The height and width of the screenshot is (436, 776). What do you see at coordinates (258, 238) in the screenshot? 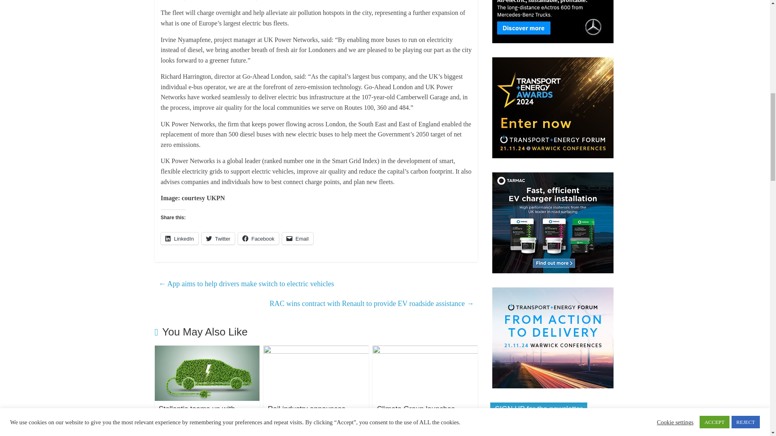
I see `Click to share on Facebook` at bounding box center [258, 238].